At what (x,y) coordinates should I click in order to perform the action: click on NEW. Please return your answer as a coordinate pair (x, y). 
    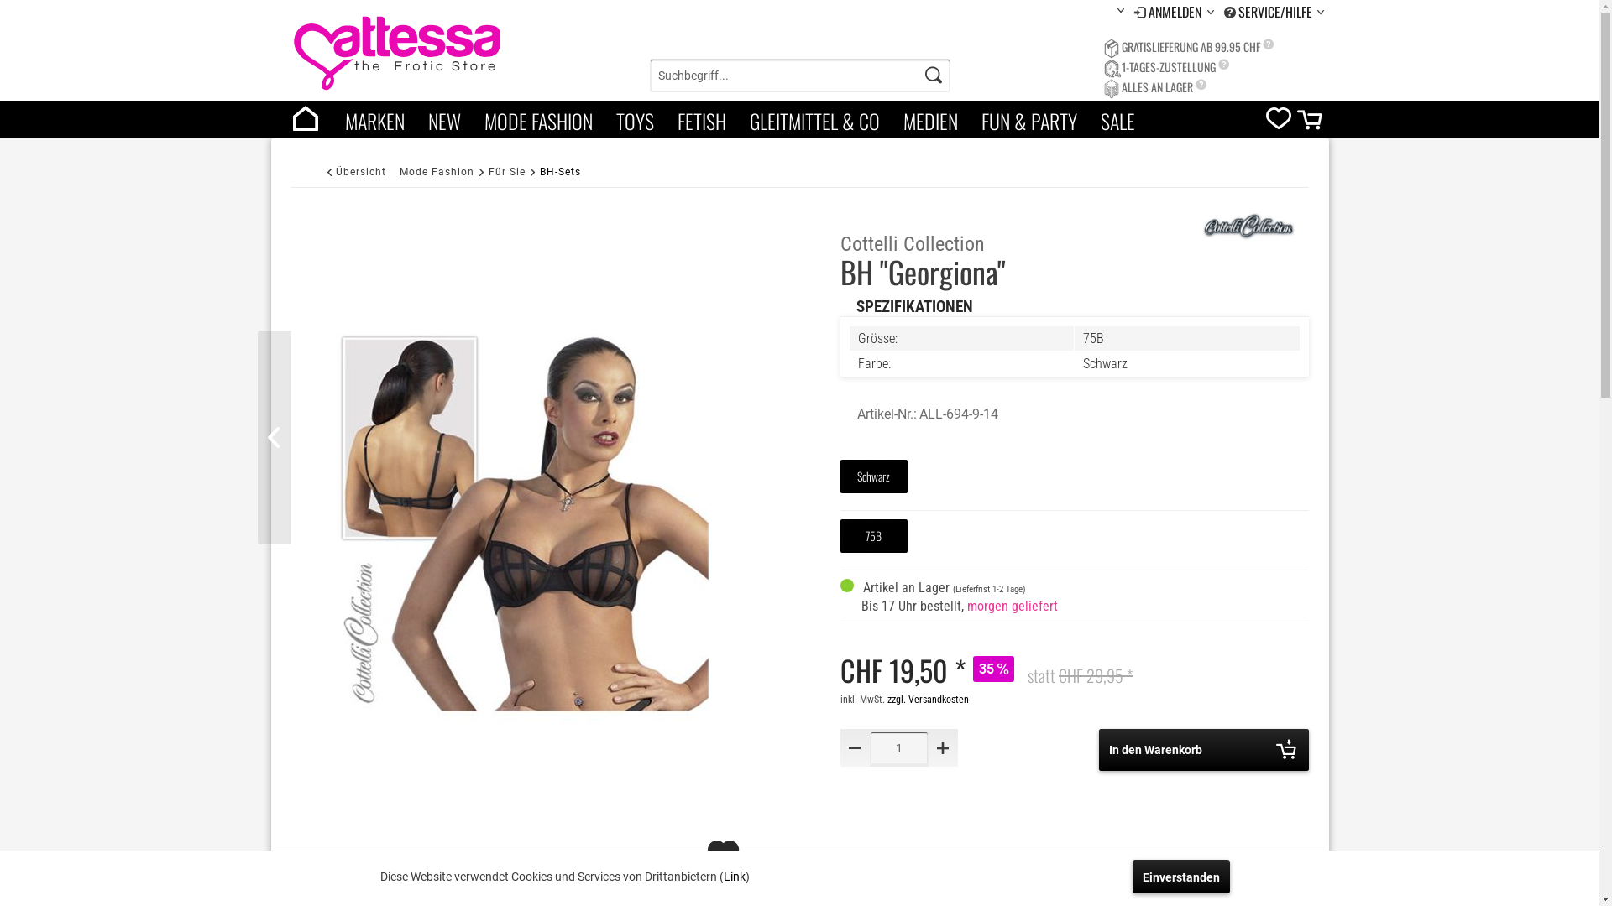
    Looking at the image, I should click on (445, 119).